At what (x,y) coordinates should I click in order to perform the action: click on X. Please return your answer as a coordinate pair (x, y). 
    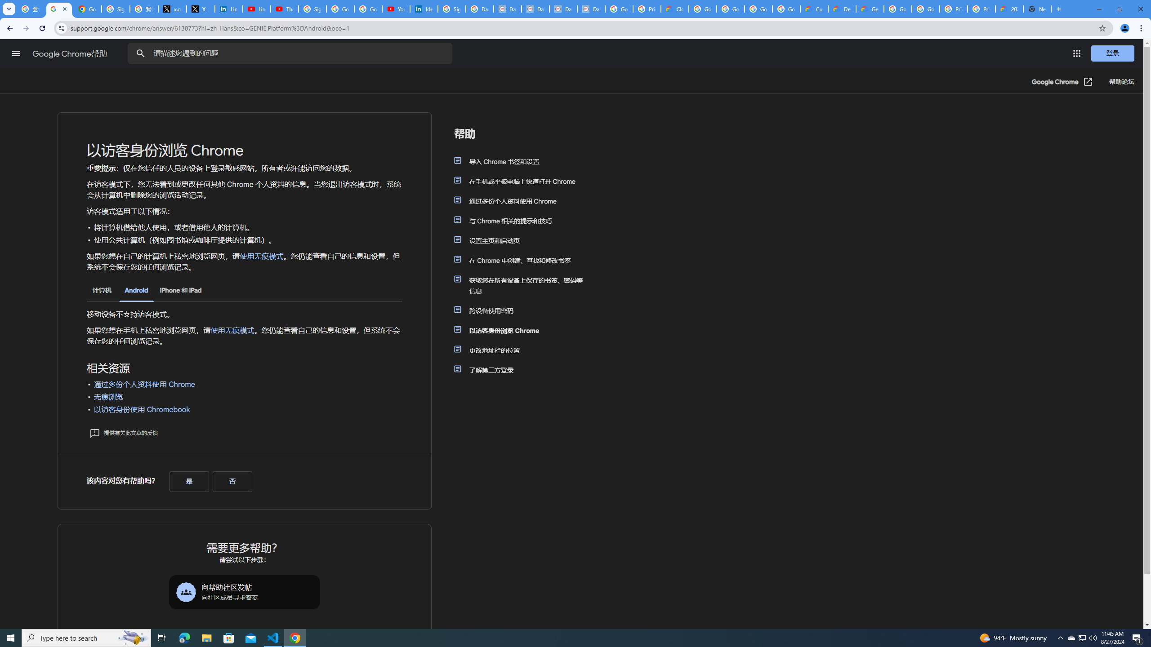
    Looking at the image, I should click on (201, 9).